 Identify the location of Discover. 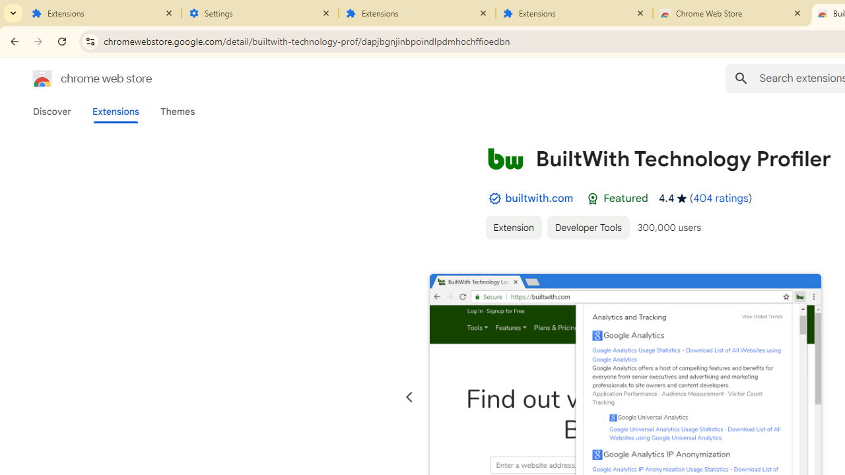
(52, 111).